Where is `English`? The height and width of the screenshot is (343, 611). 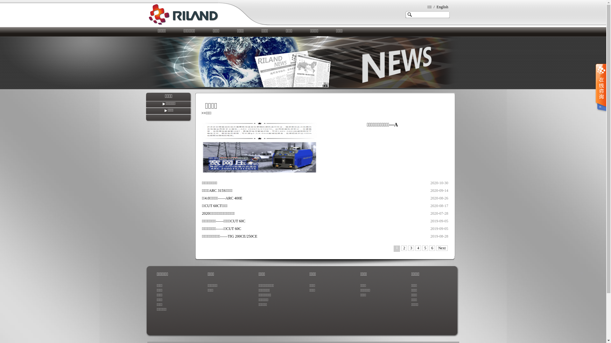
English is located at coordinates (442, 7).